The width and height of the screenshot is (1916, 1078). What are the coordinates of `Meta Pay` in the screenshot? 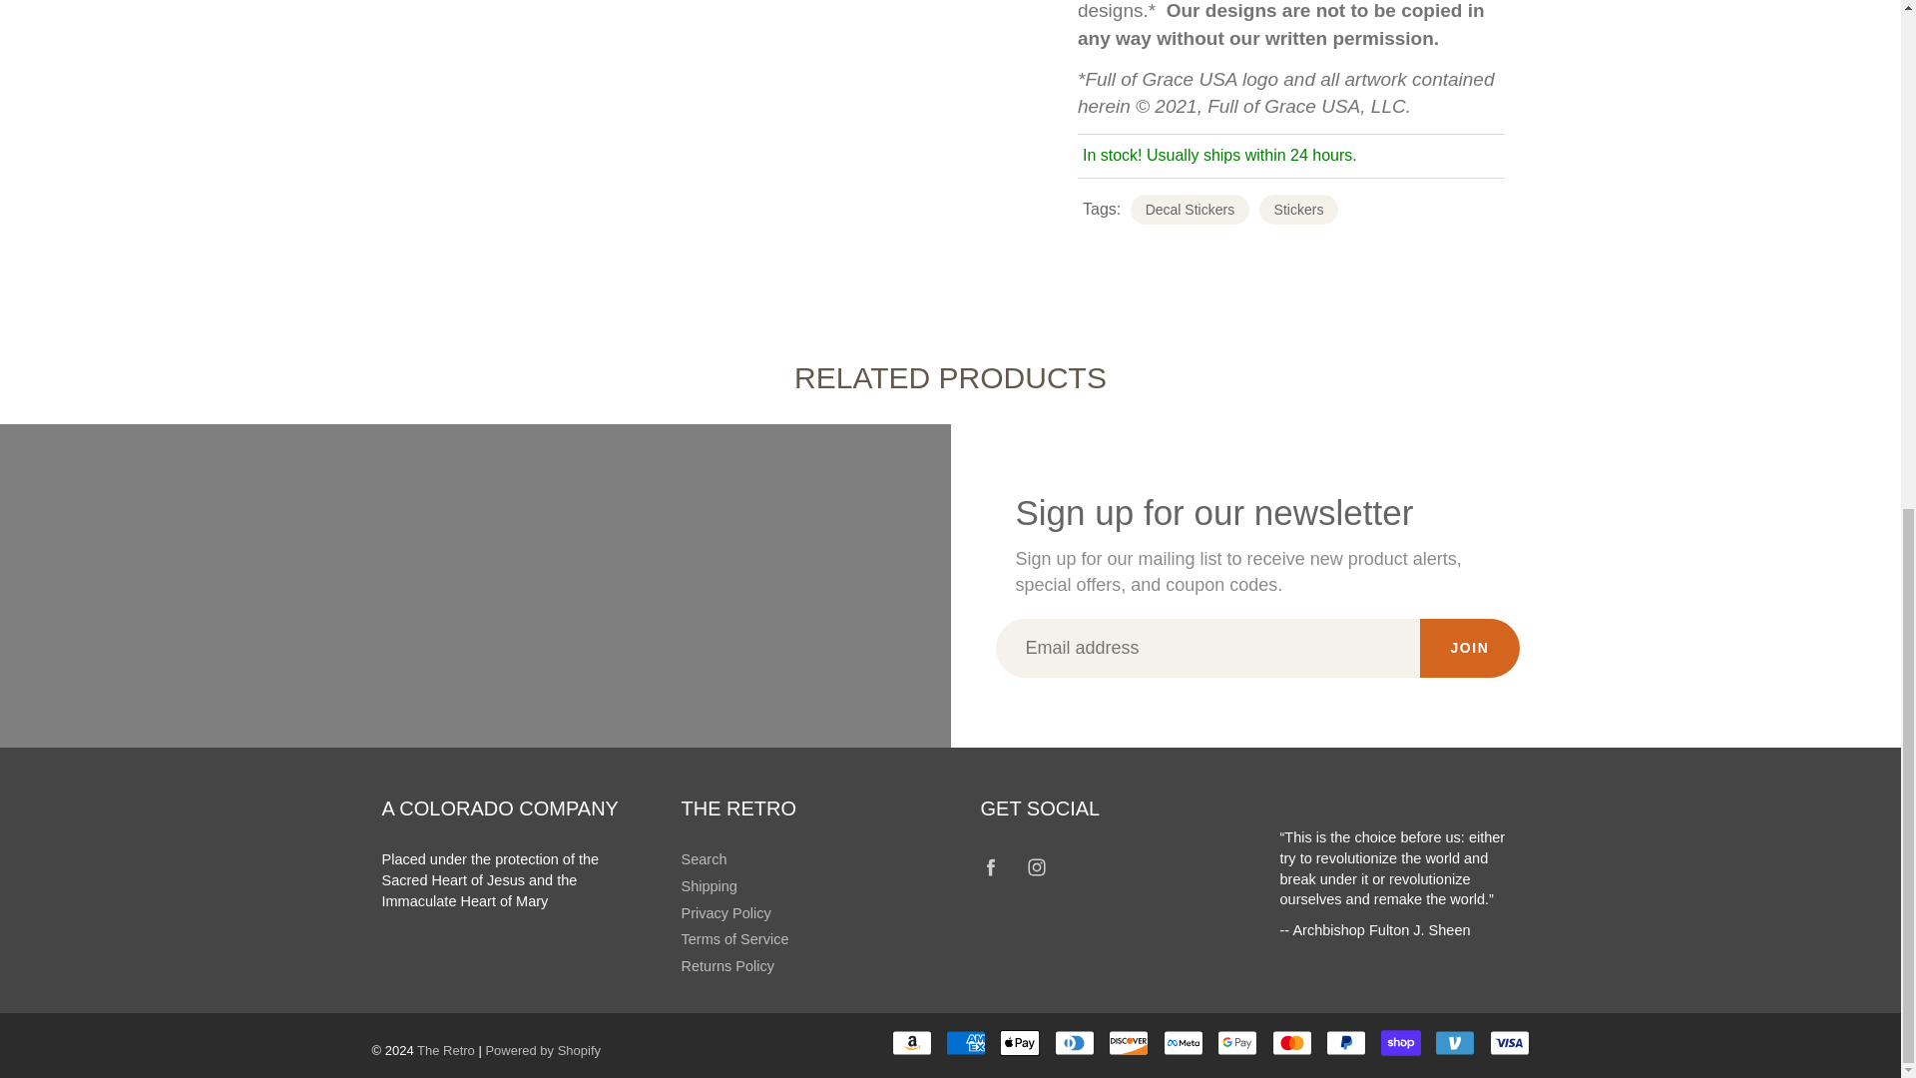 It's located at (1183, 1042).